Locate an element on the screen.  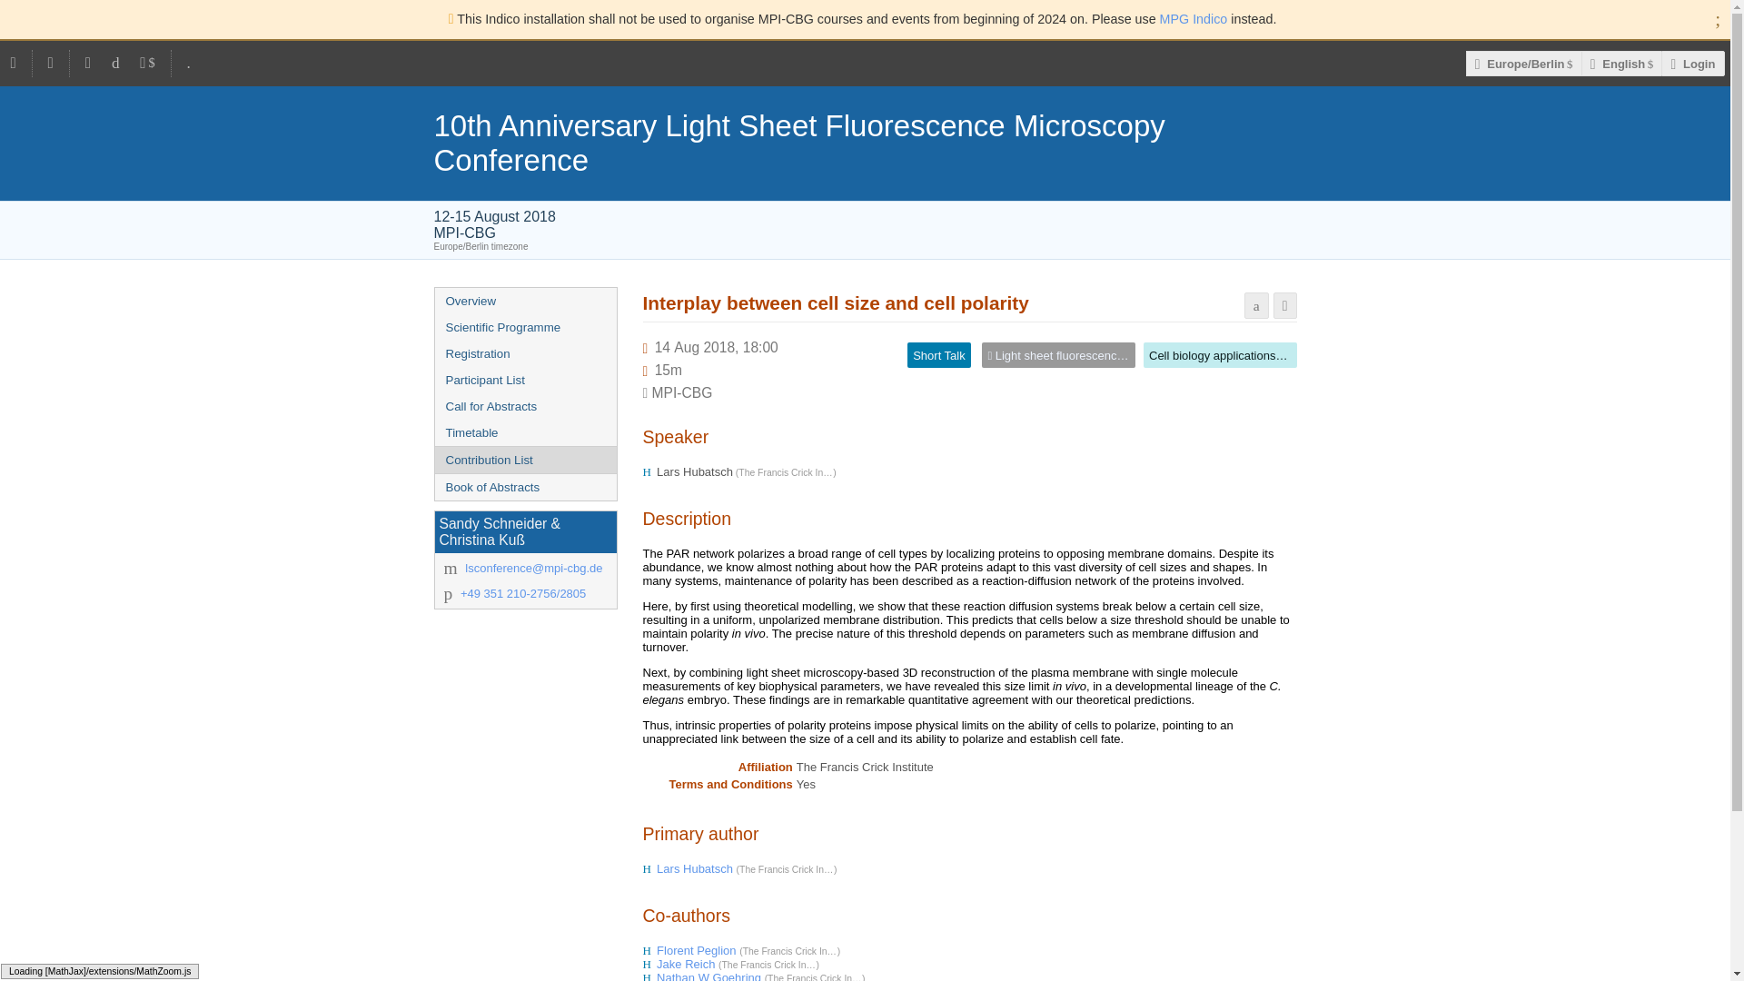
Book of Abstracts is located at coordinates (525, 487).